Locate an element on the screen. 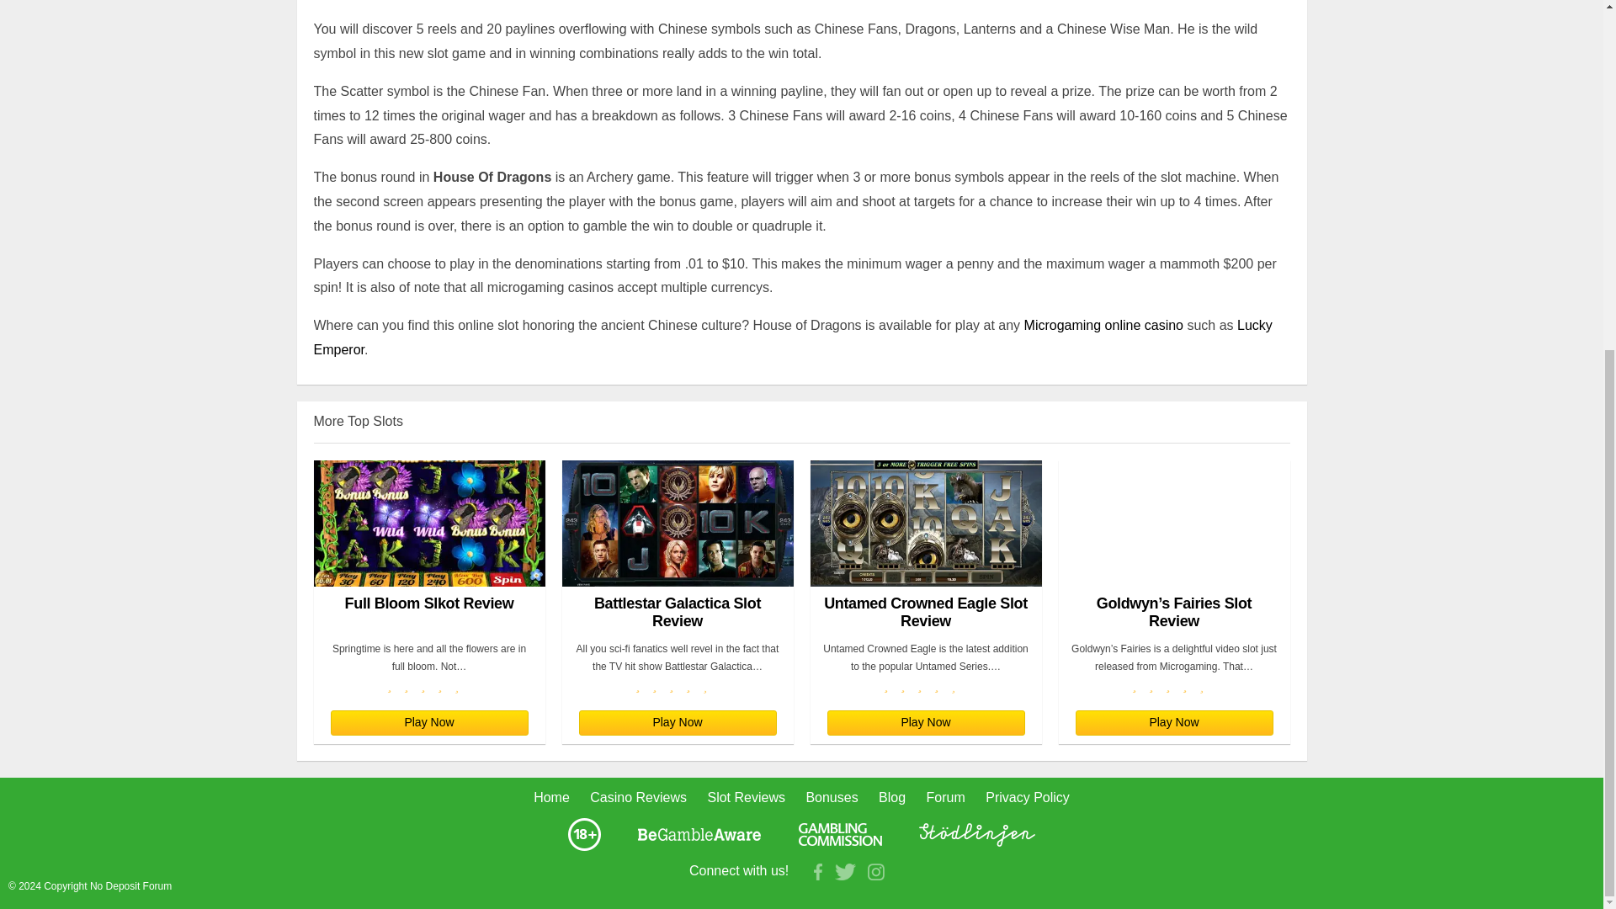 This screenshot has width=1616, height=909. Microgaming online casino is located at coordinates (1103, 325).